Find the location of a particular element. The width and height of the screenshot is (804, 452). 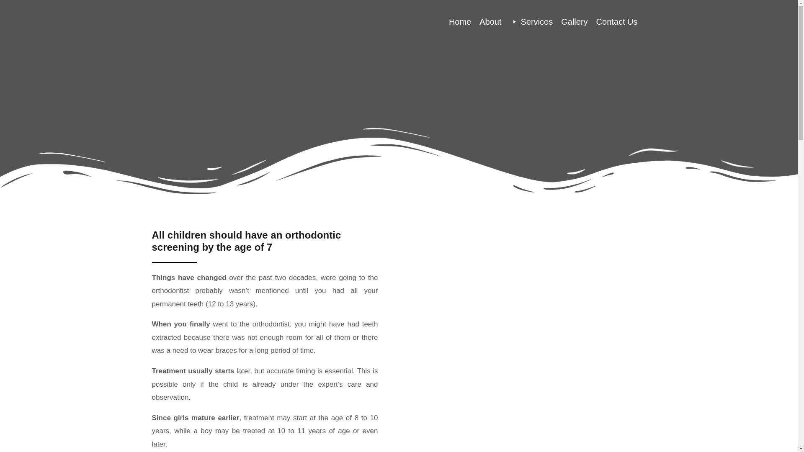

Contact Us is located at coordinates (616, 22).